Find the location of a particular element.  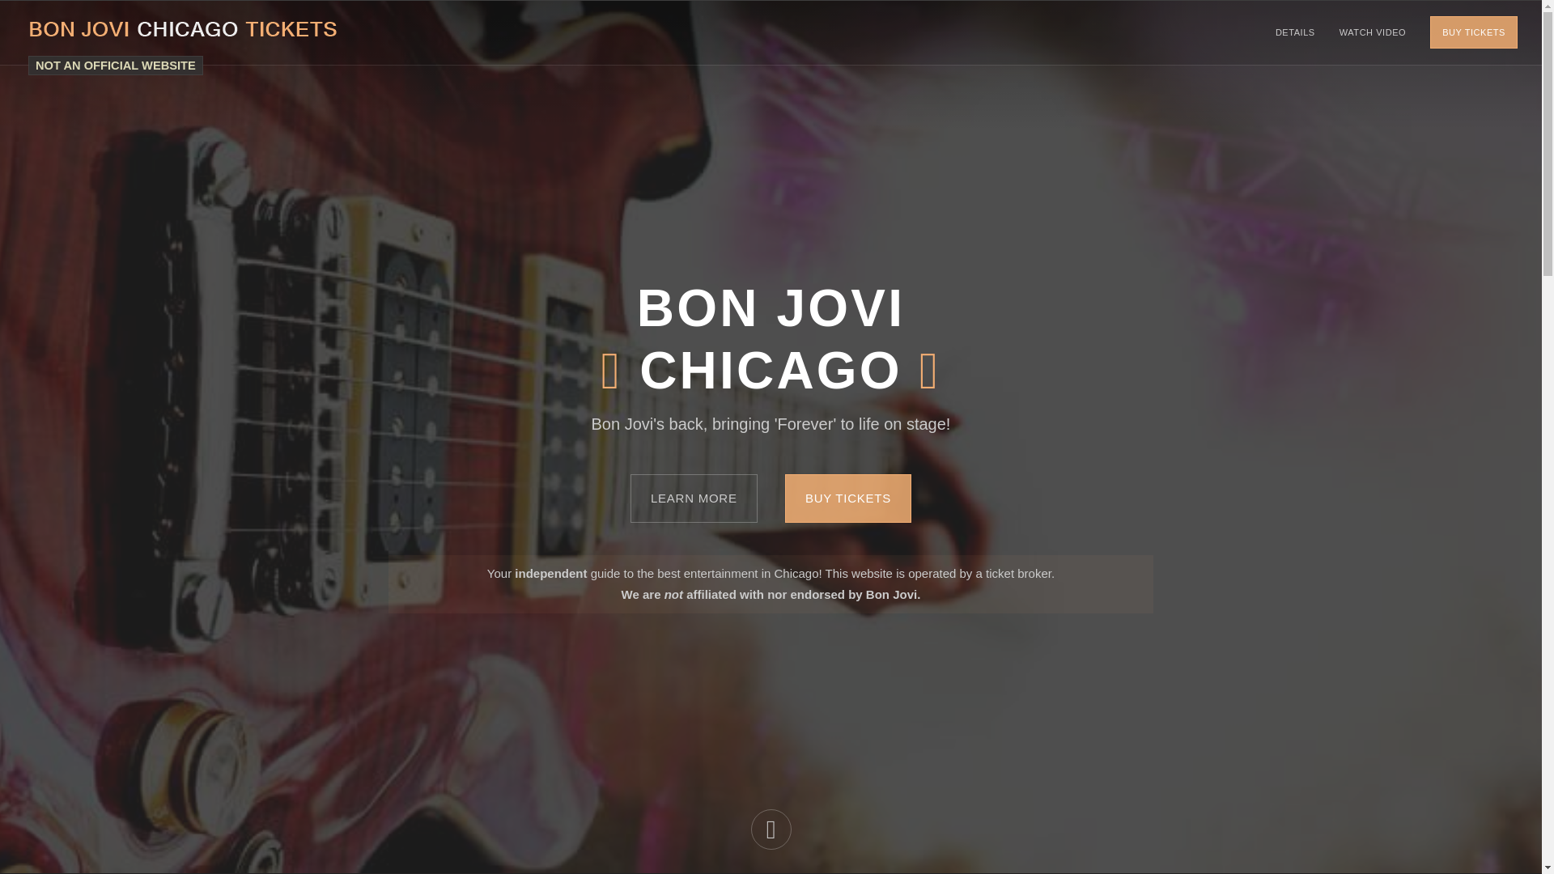

BUY TICKETS is located at coordinates (1473, 32).